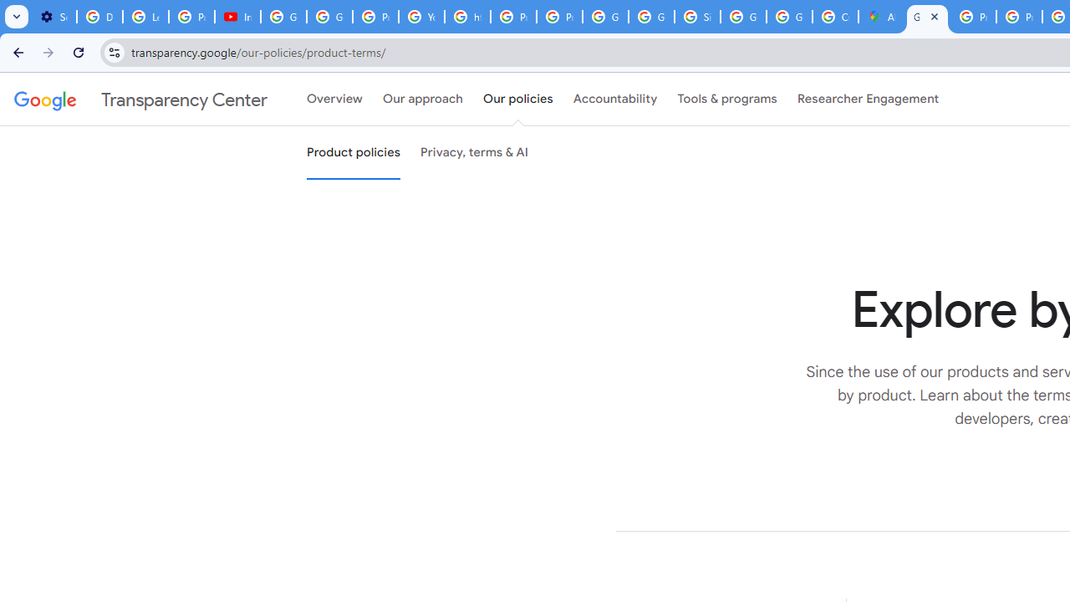  What do you see at coordinates (697, 17) in the screenshot?
I see `Sign in - Google Accounts` at bounding box center [697, 17].